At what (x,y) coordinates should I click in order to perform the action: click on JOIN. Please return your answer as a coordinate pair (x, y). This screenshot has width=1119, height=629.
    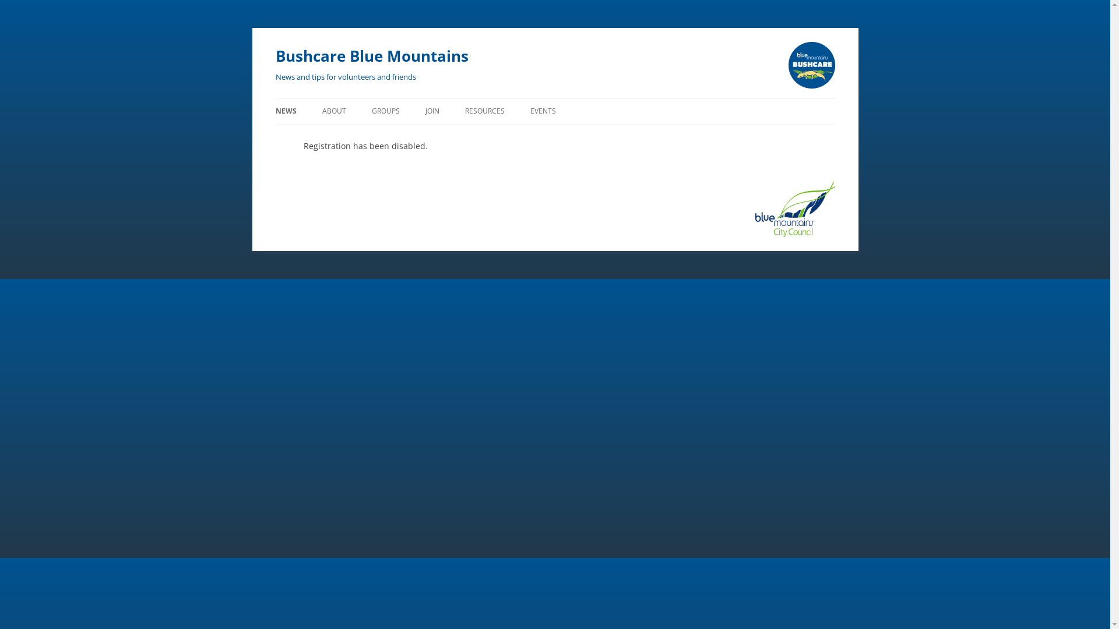
    Looking at the image, I should click on (432, 111).